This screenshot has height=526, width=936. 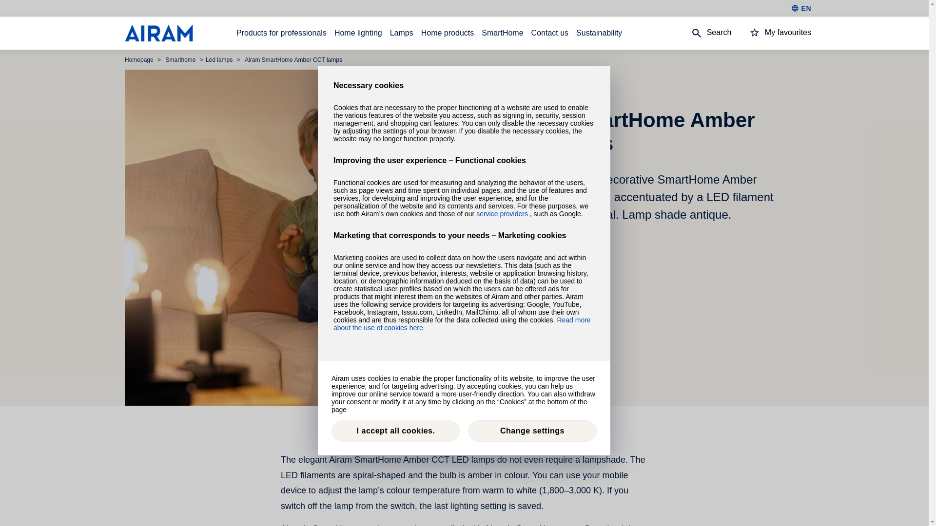 What do you see at coordinates (771, 32) in the screenshot?
I see `My favourites` at bounding box center [771, 32].